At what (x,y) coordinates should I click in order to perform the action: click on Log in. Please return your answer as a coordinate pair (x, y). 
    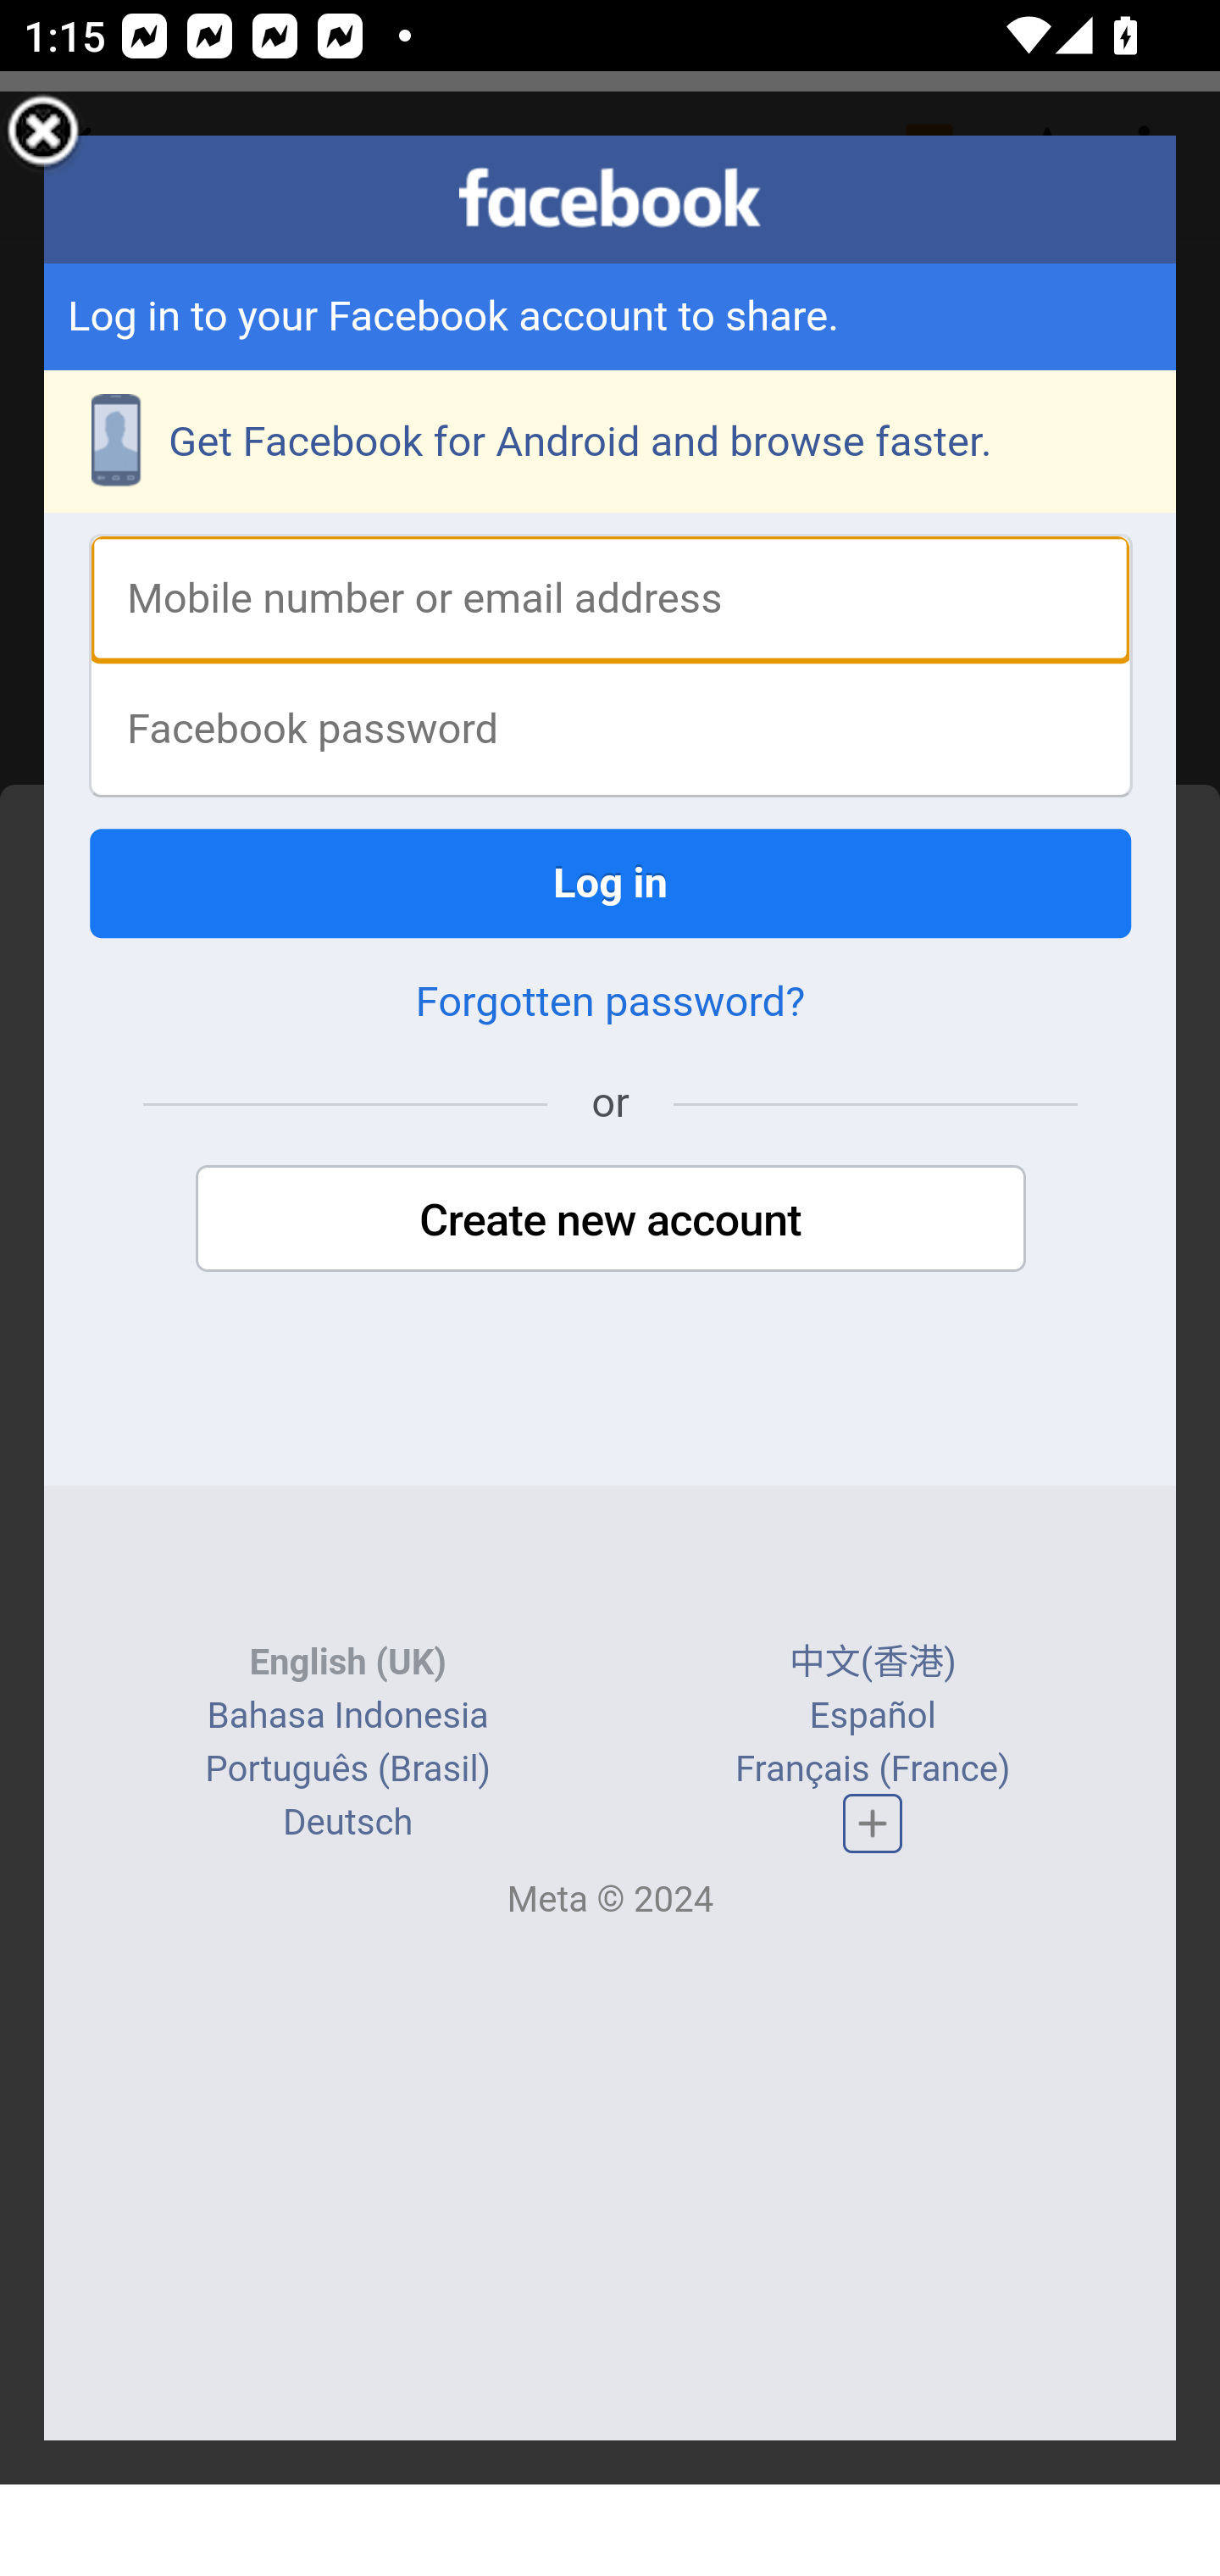
    Looking at the image, I should click on (612, 885).